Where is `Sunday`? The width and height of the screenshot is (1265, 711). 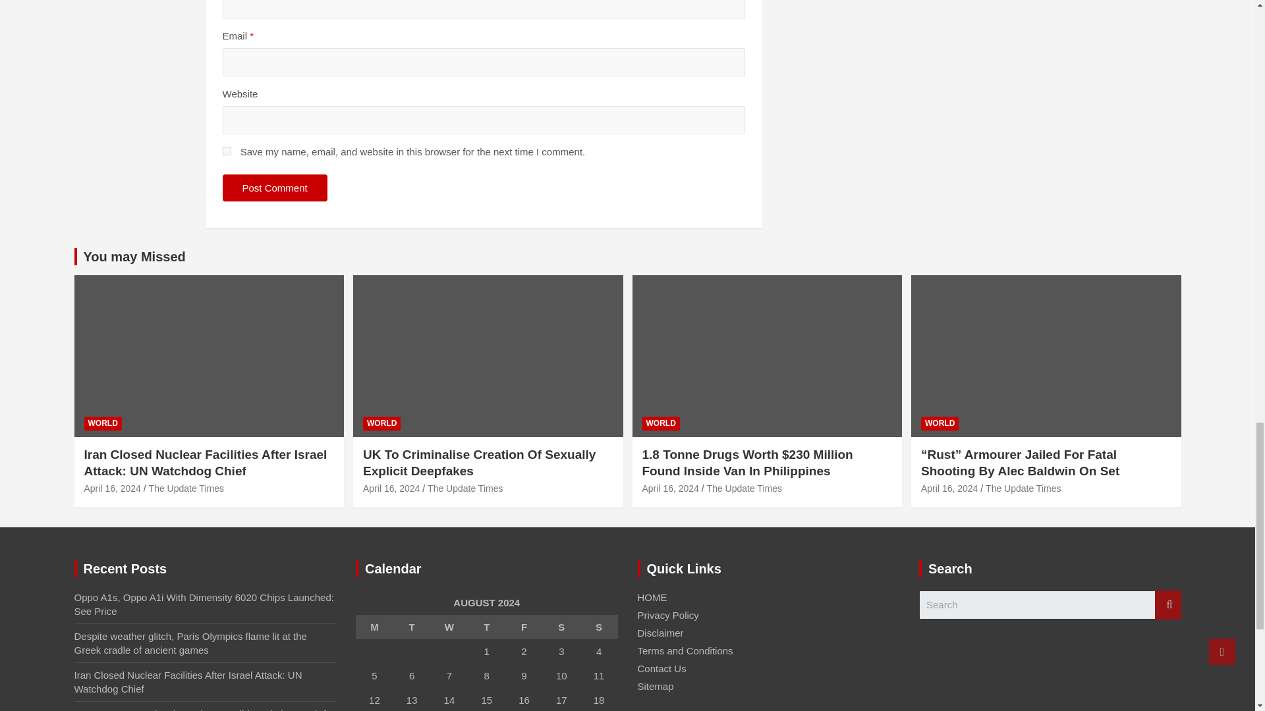
Sunday is located at coordinates (600, 627).